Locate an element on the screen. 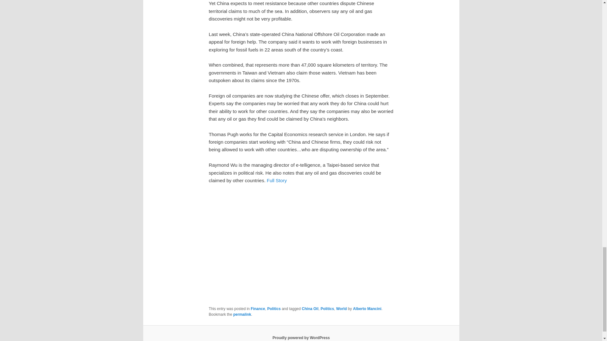 This screenshot has height=341, width=607. The South China Sea dispute explained is located at coordinates (301, 244).